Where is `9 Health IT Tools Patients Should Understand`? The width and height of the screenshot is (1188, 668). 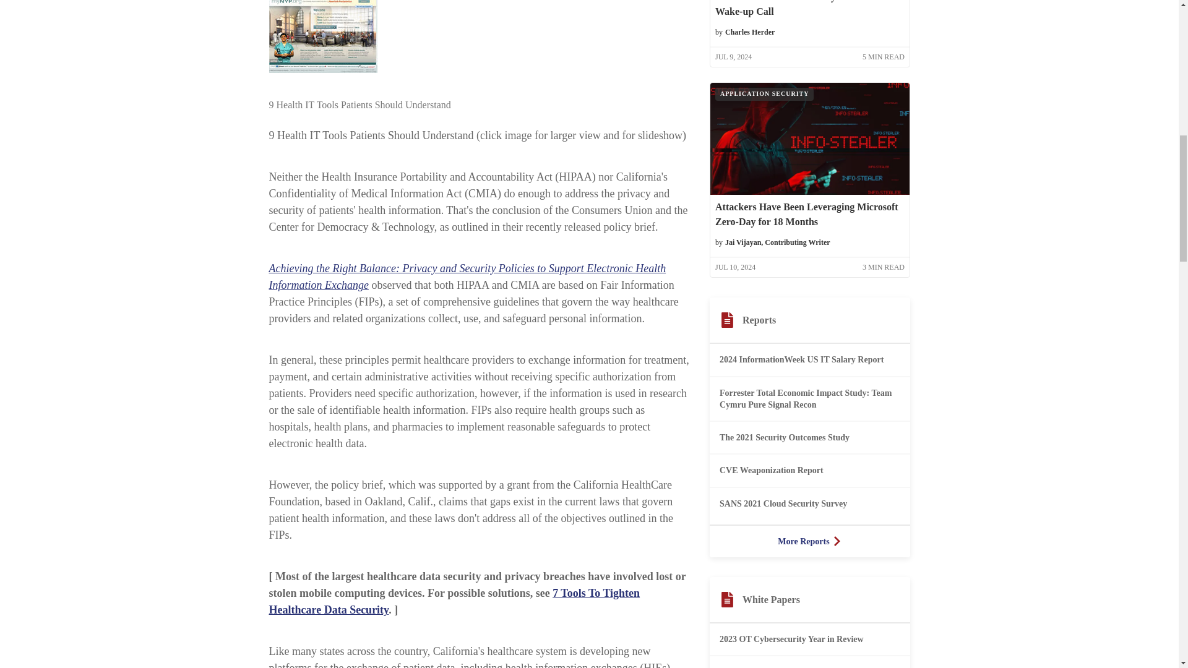 9 Health IT Tools Patients Should Understand is located at coordinates (322, 36).